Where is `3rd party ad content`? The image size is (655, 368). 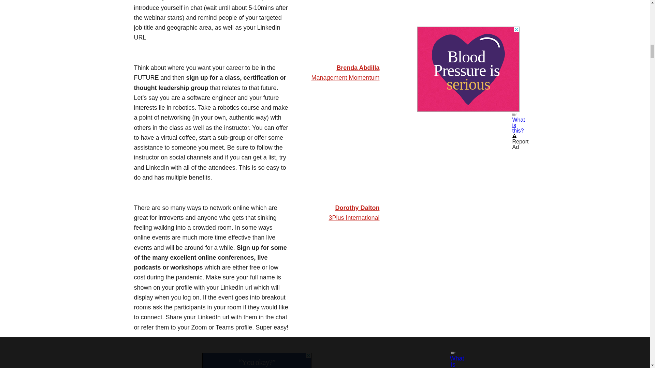
3rd party ad content is located at coordinates (257, 360).